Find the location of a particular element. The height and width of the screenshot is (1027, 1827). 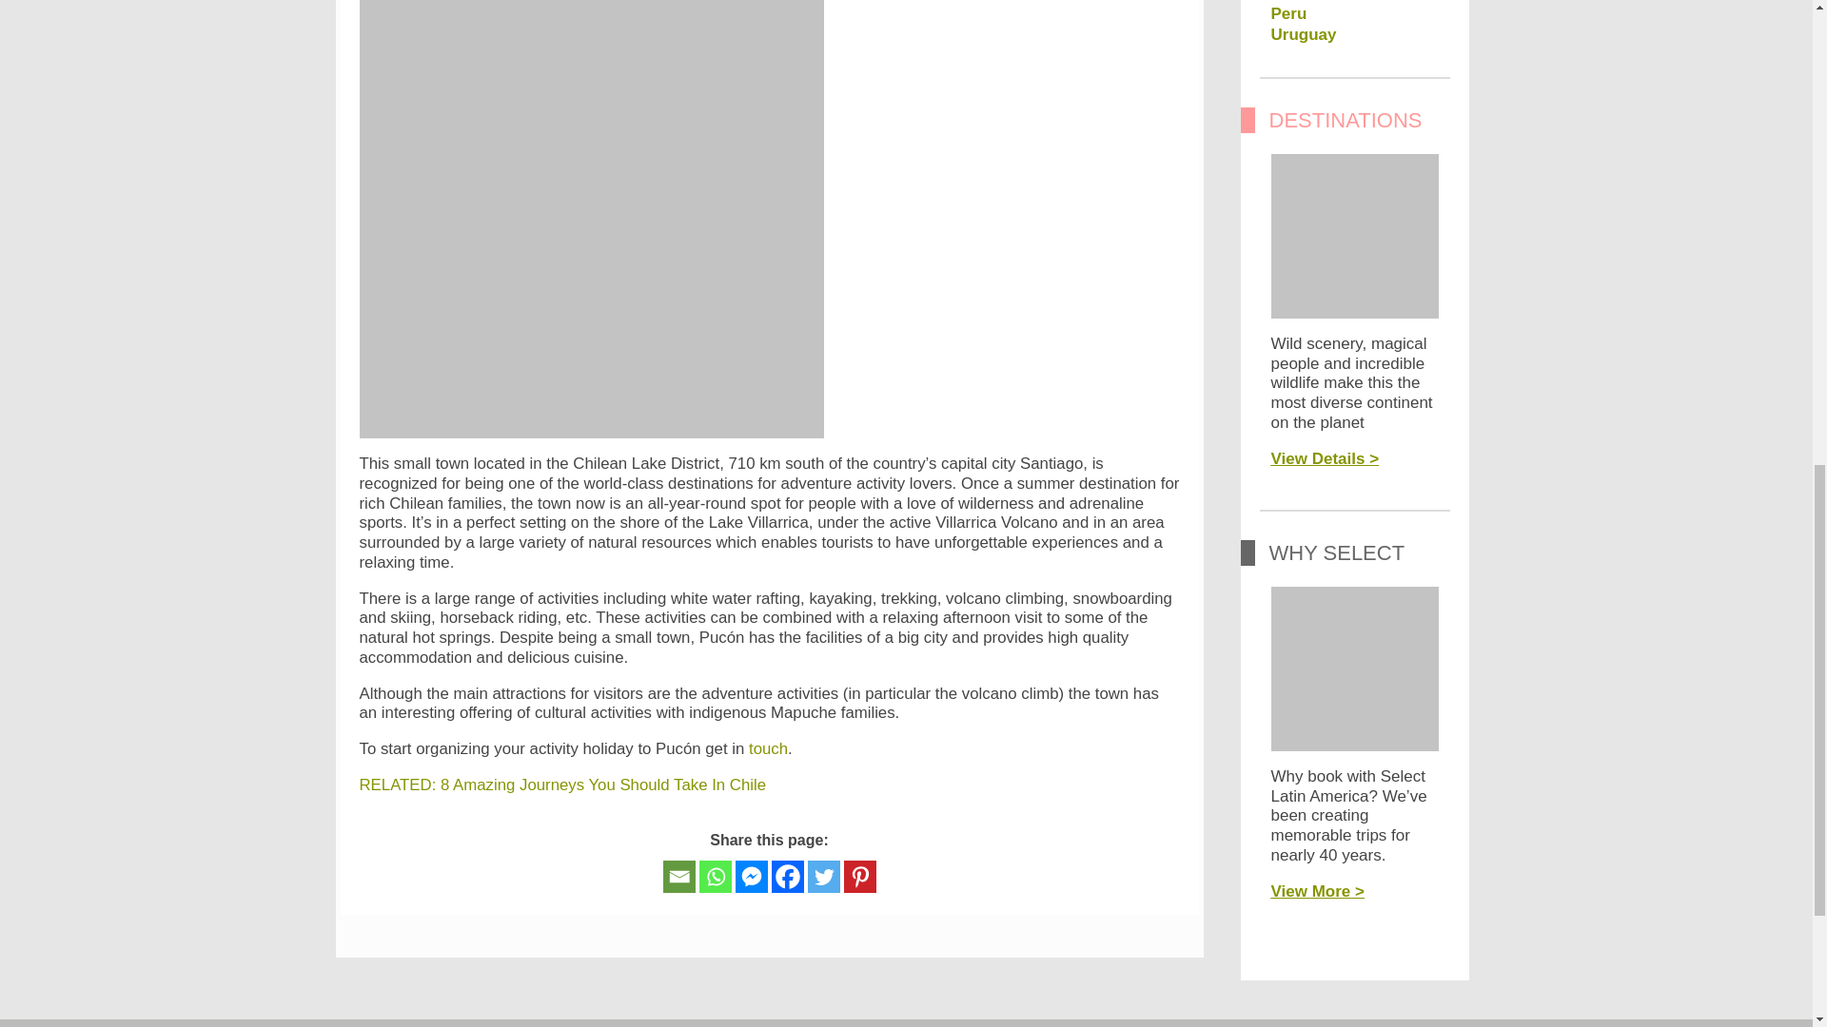

Facebook is located at coordinates (787, 877).